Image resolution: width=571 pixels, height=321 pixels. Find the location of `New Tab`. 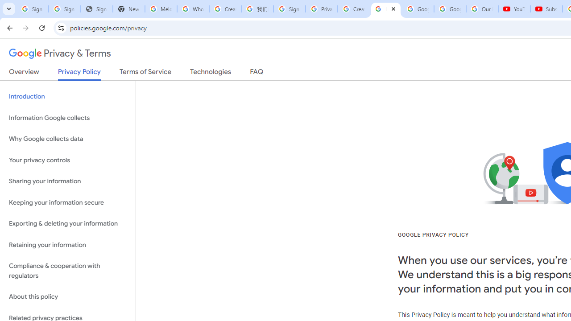

New Tab is located at coordinates (129, 9).